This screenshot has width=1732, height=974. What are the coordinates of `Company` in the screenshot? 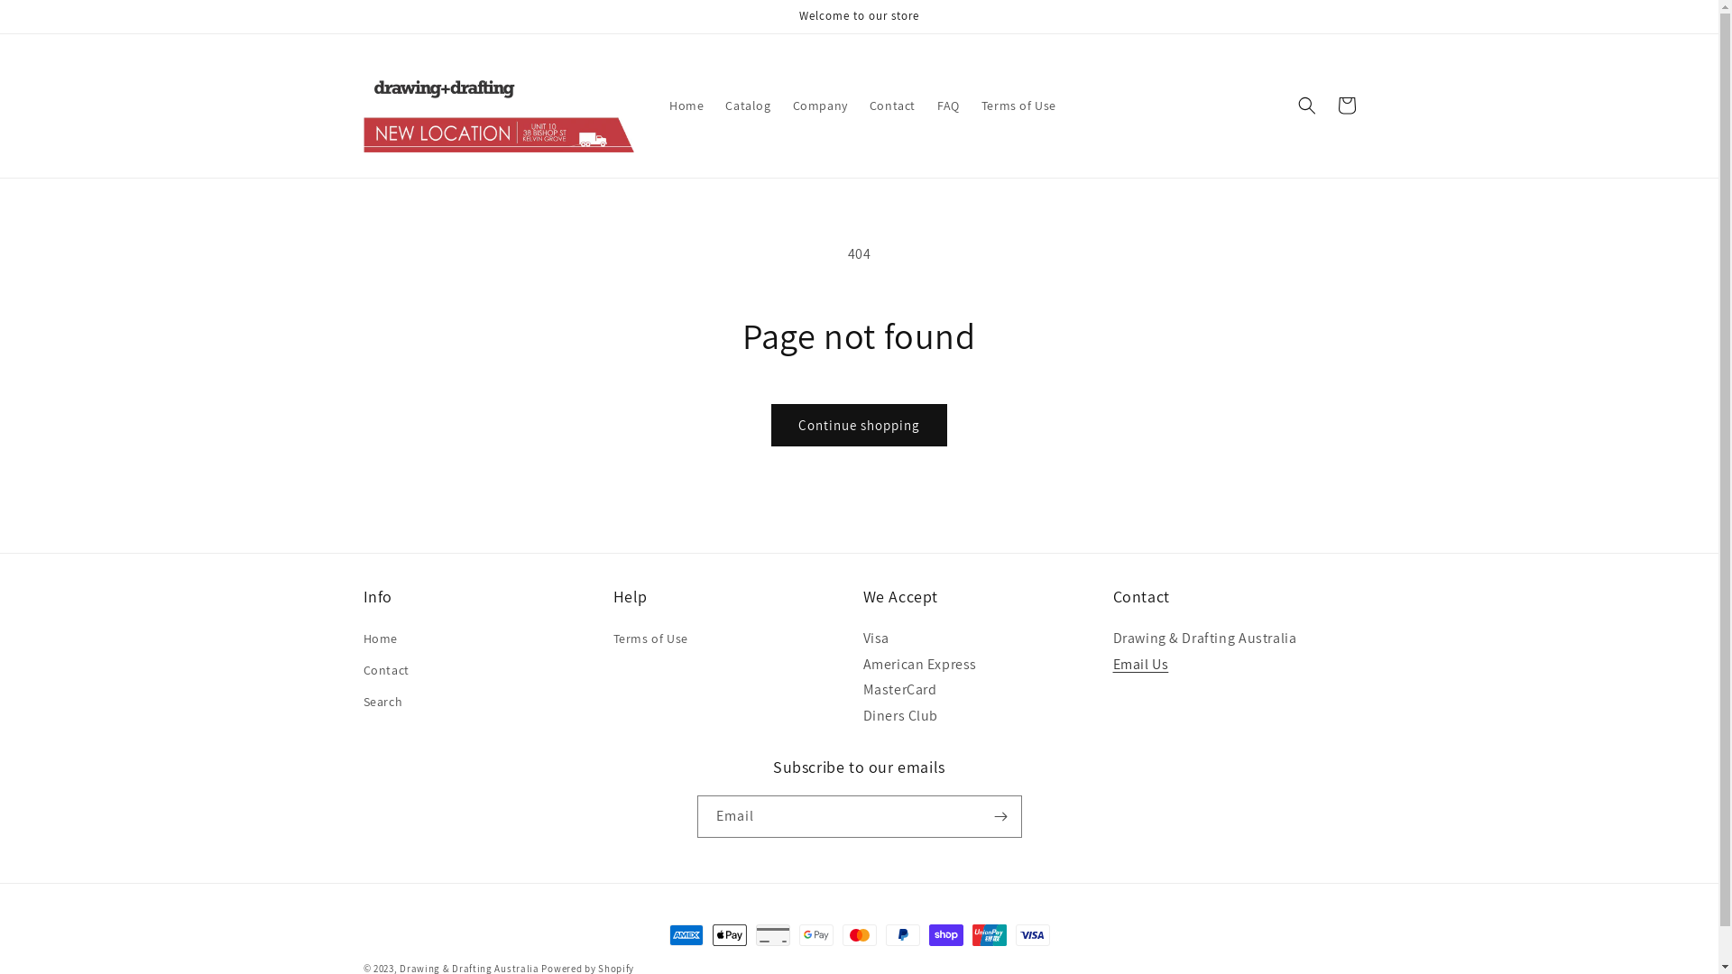 It's located at (821, 106).